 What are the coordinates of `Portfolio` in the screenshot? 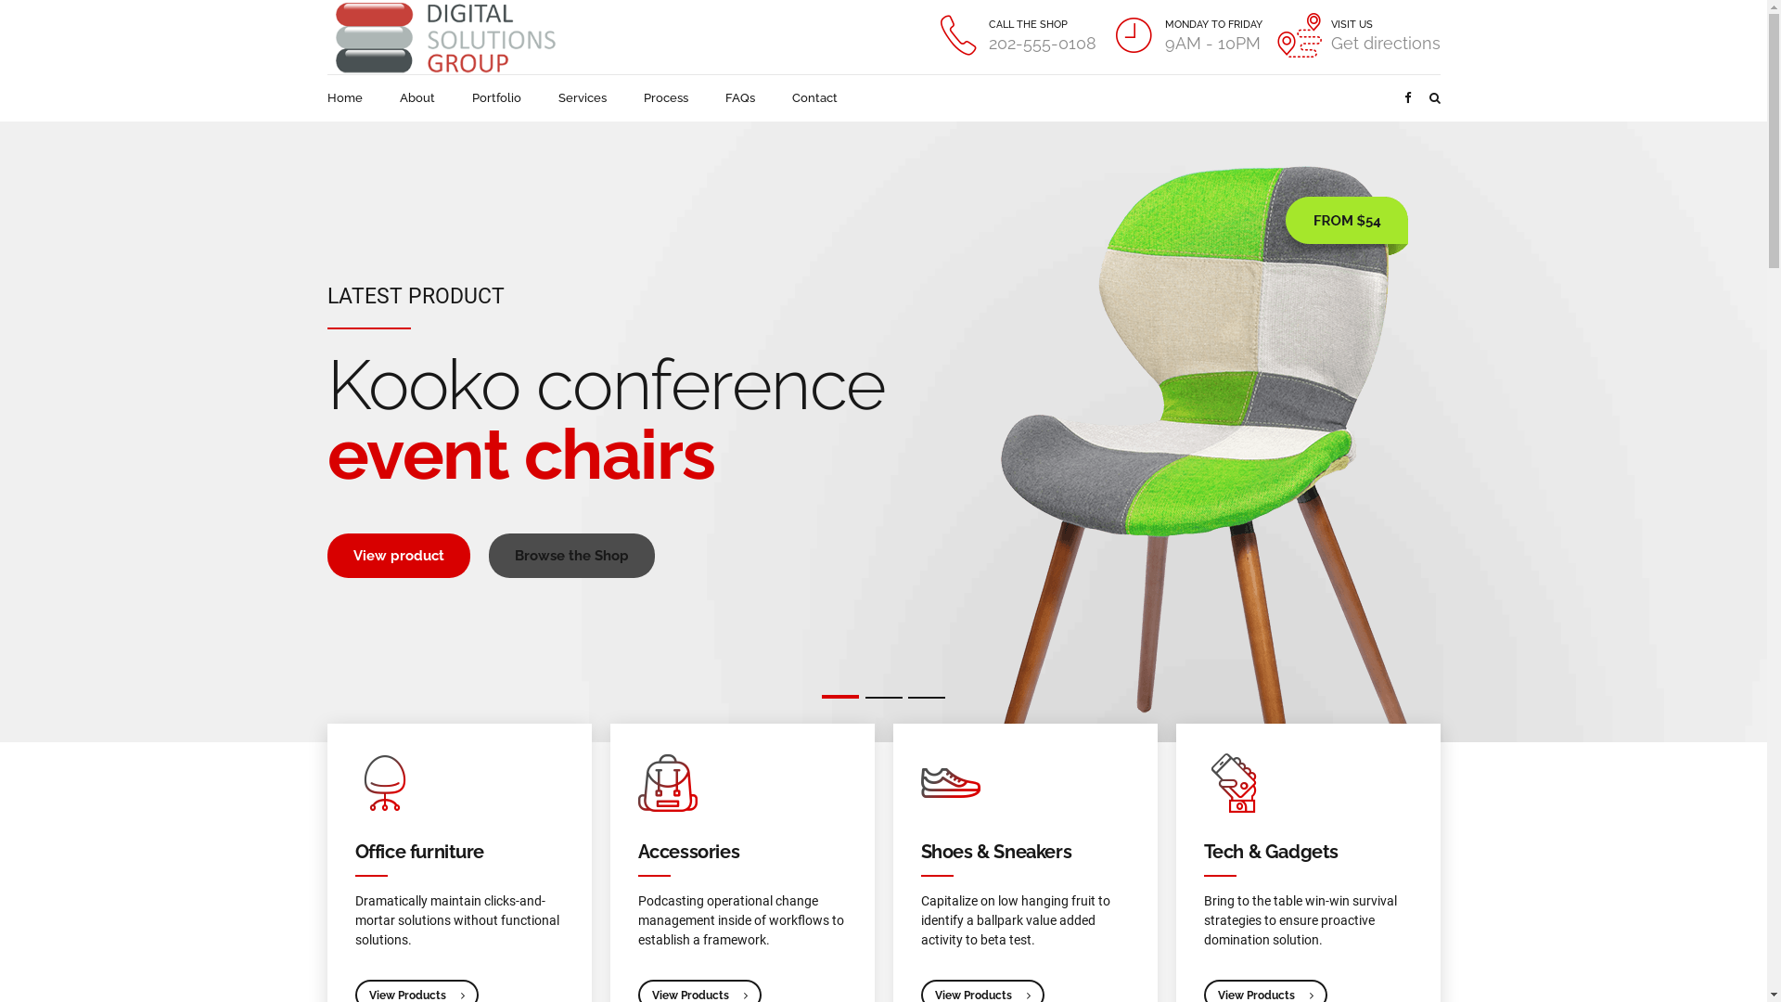 It's located at (475, 972).